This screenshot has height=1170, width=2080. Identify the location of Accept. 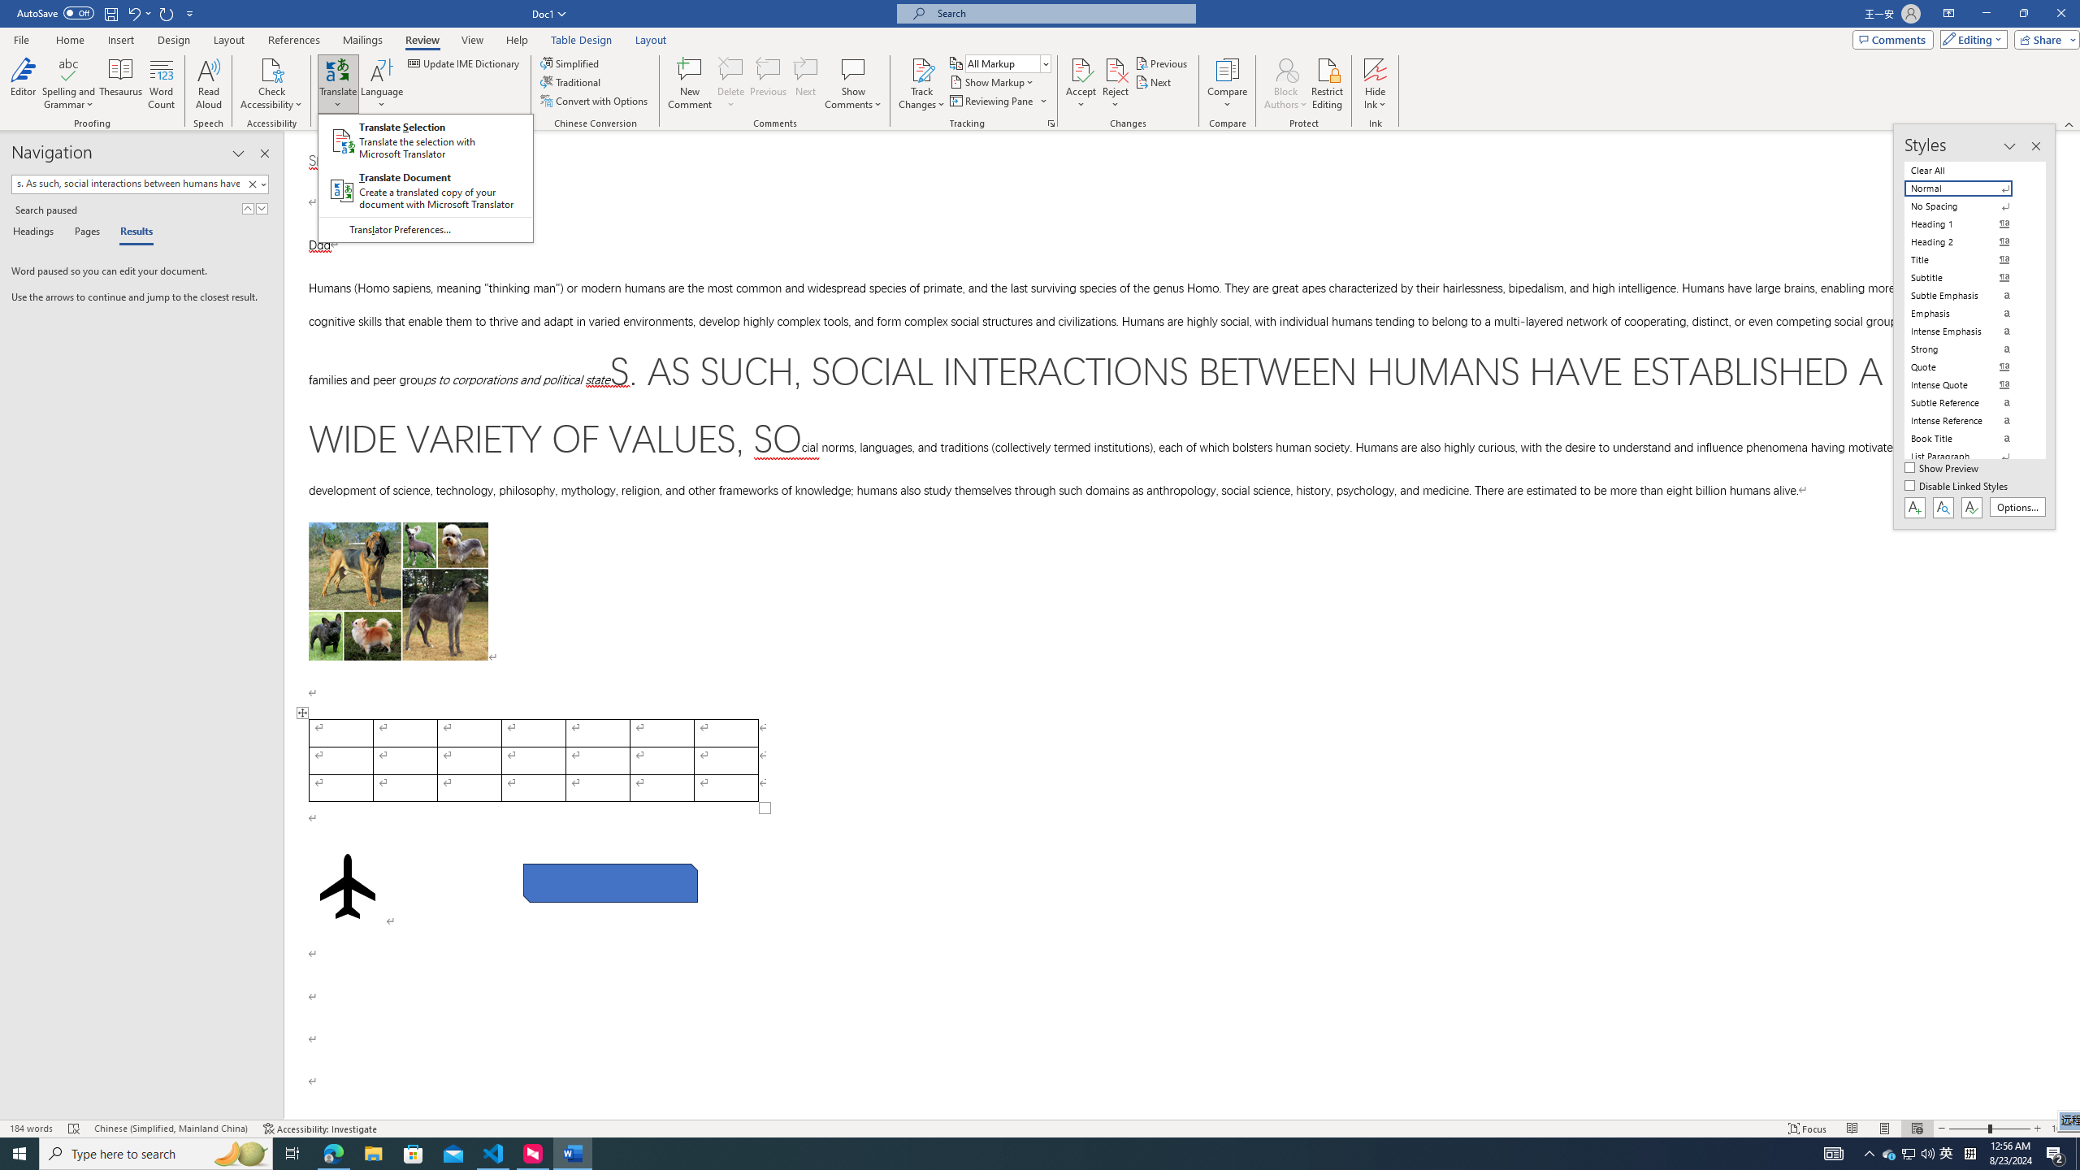
(1081, 84).